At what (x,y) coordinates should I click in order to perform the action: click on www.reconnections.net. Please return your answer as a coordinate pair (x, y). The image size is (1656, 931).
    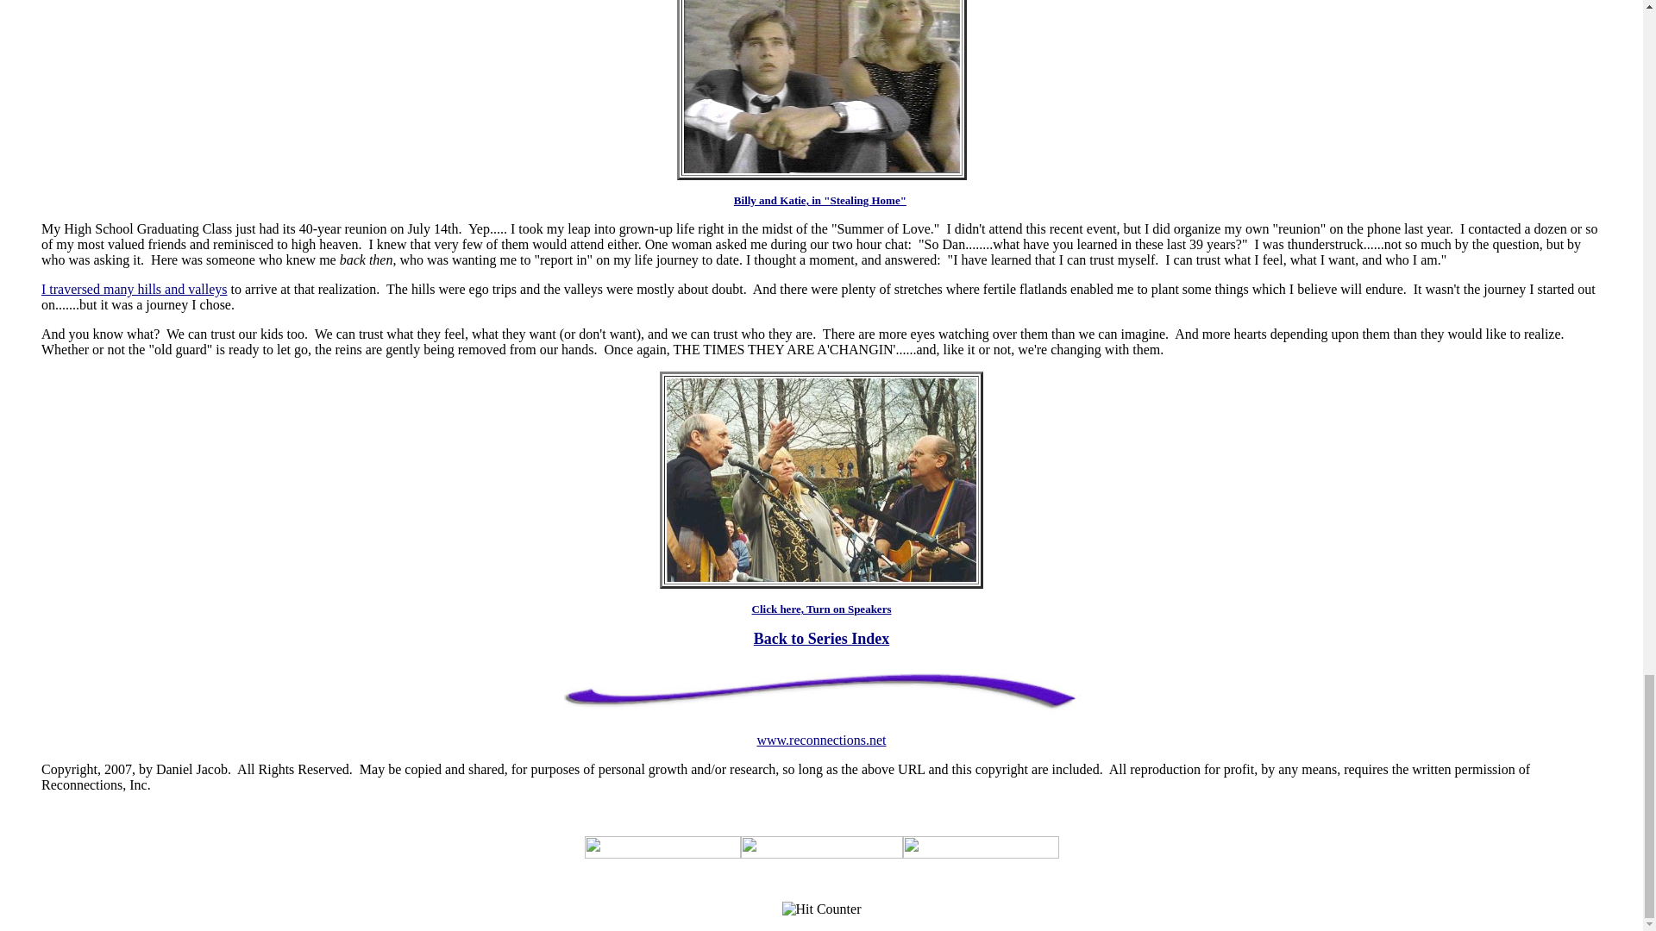
    Looking at the image, I should click on (821, 740).